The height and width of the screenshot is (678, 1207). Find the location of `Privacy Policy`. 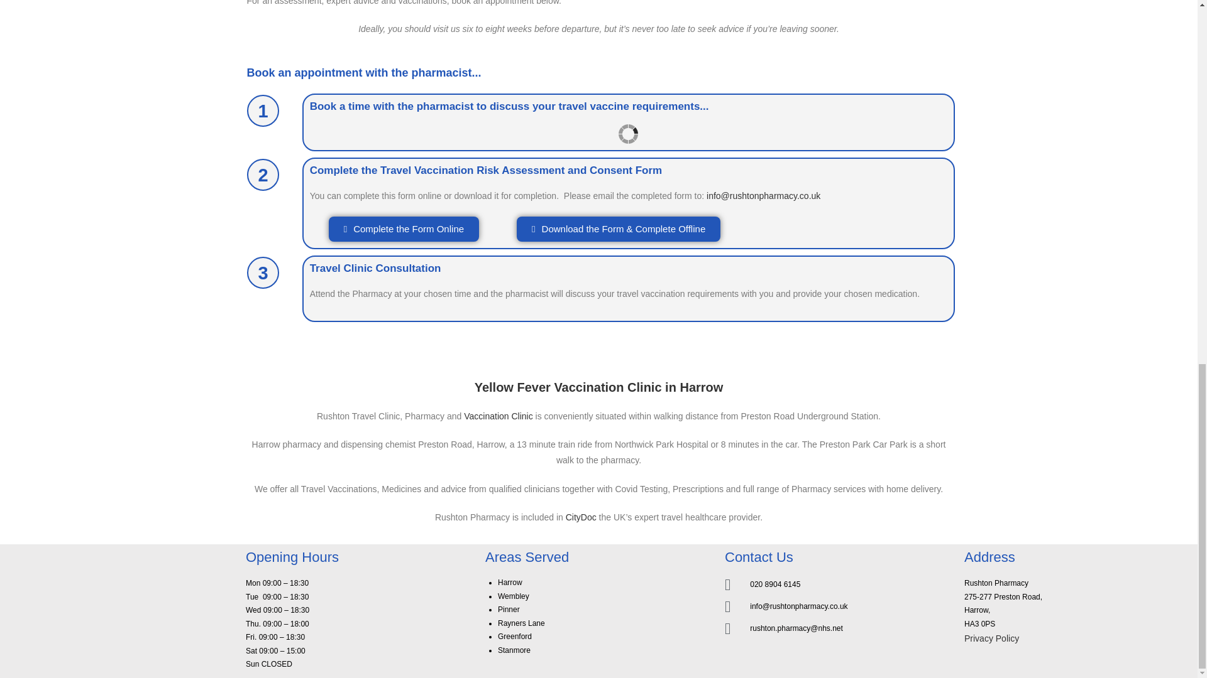

Privacy Policy is located at coordinates (991, 638).